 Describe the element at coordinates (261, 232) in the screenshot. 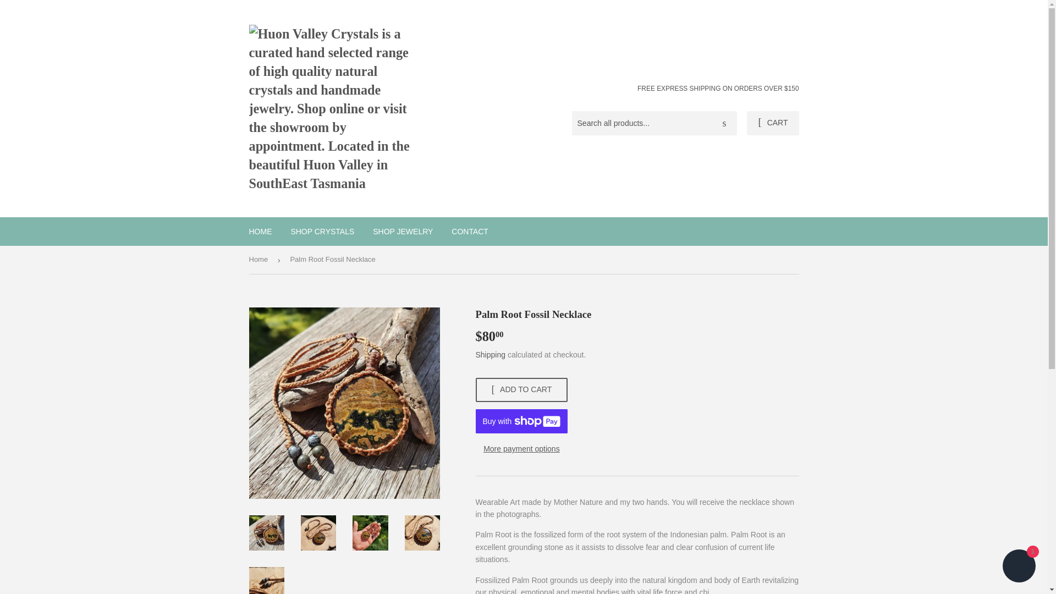

I see `HOME` at that location.